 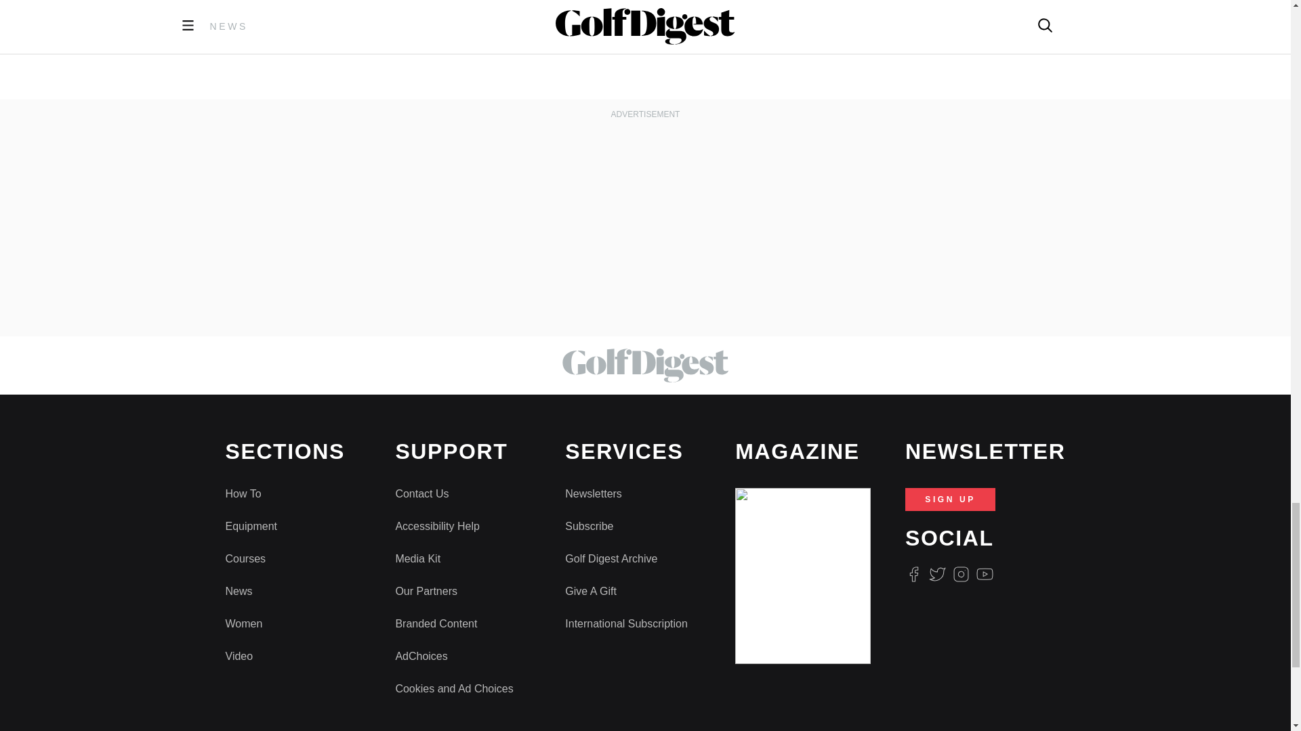 I want to click on Instagram Logo, so click(x=961, y=574).